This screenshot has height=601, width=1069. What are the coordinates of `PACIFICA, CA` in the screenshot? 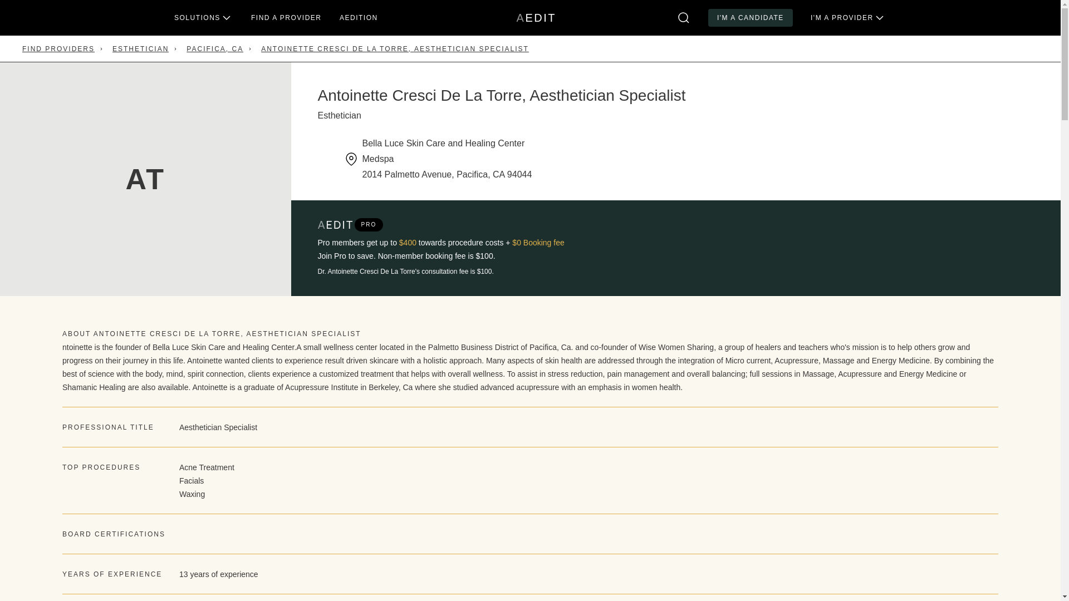 It's located at (536, 18).